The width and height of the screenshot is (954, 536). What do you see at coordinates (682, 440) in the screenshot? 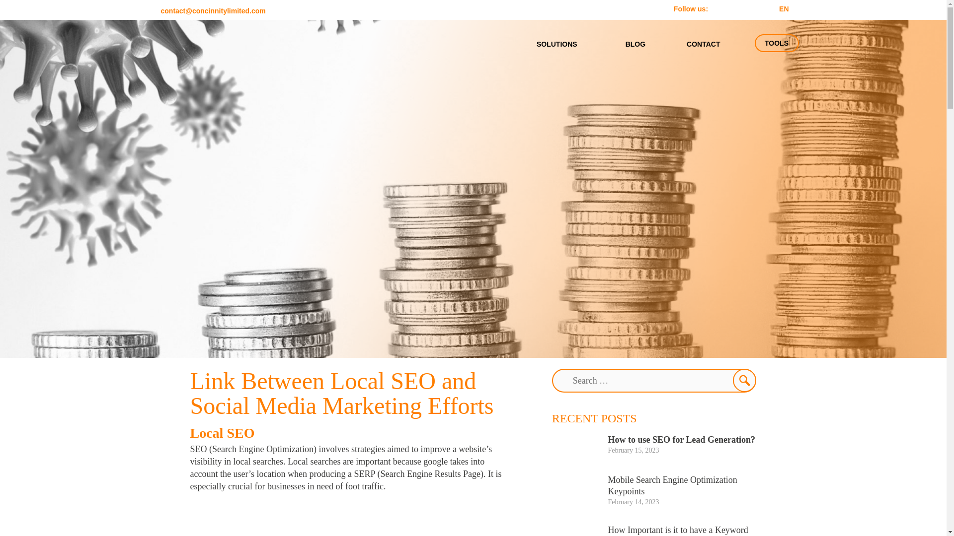
I see `How to use SEO for Lead Generation?` at bounding box center [682, 440].